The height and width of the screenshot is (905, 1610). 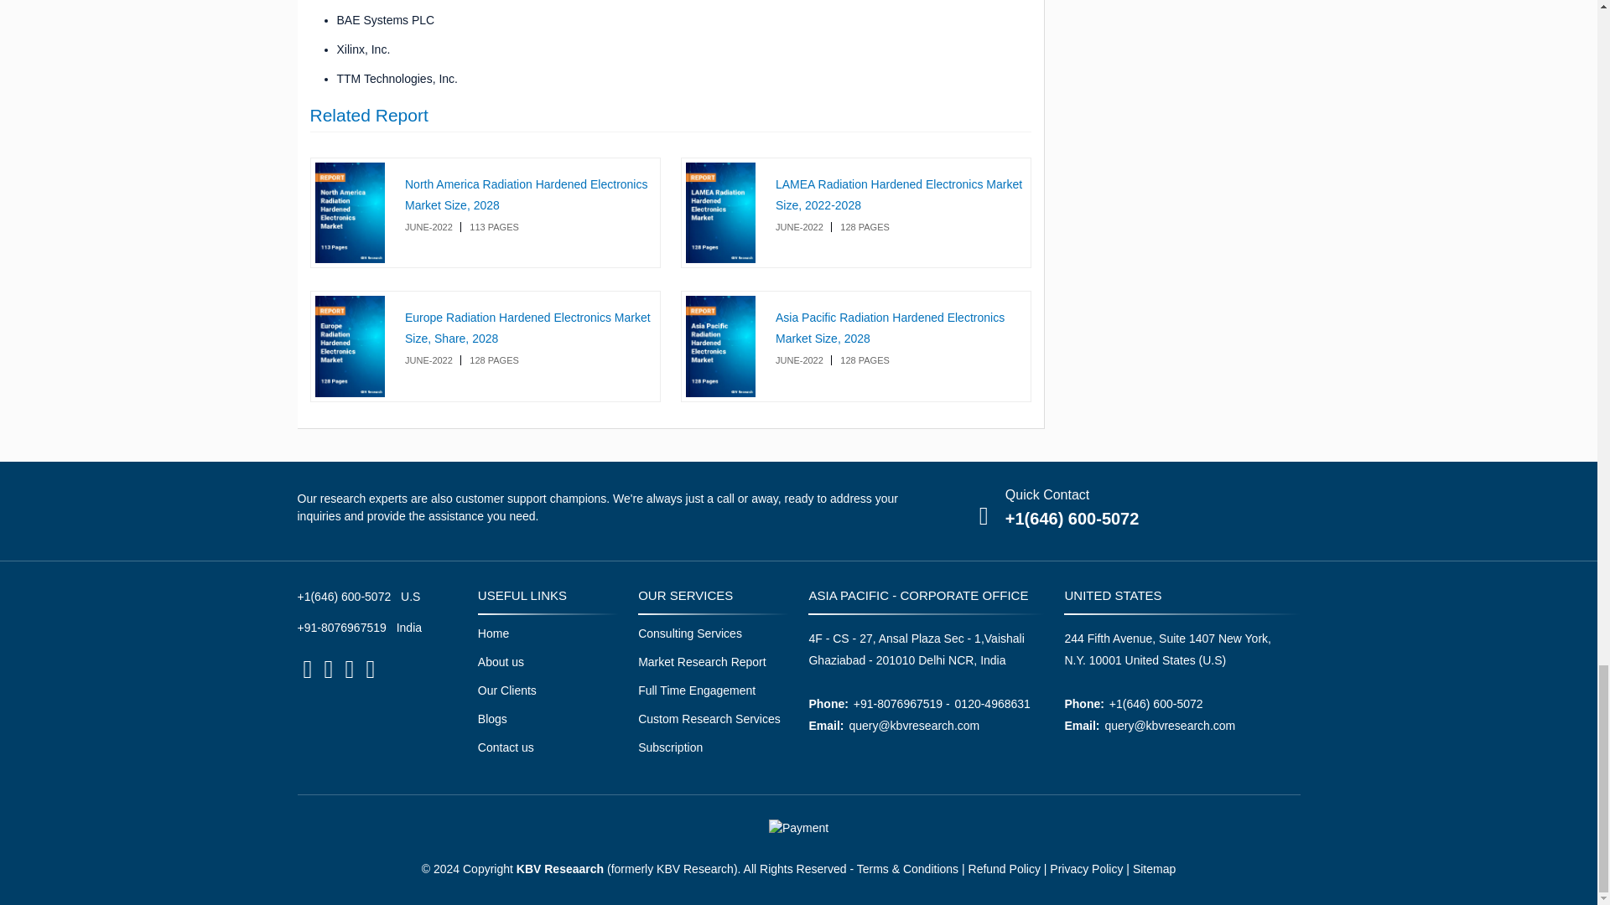 What do you see at coordinates (506, 747) in the screenshot?
I see `Contact us` at bounding box center [506, 747].